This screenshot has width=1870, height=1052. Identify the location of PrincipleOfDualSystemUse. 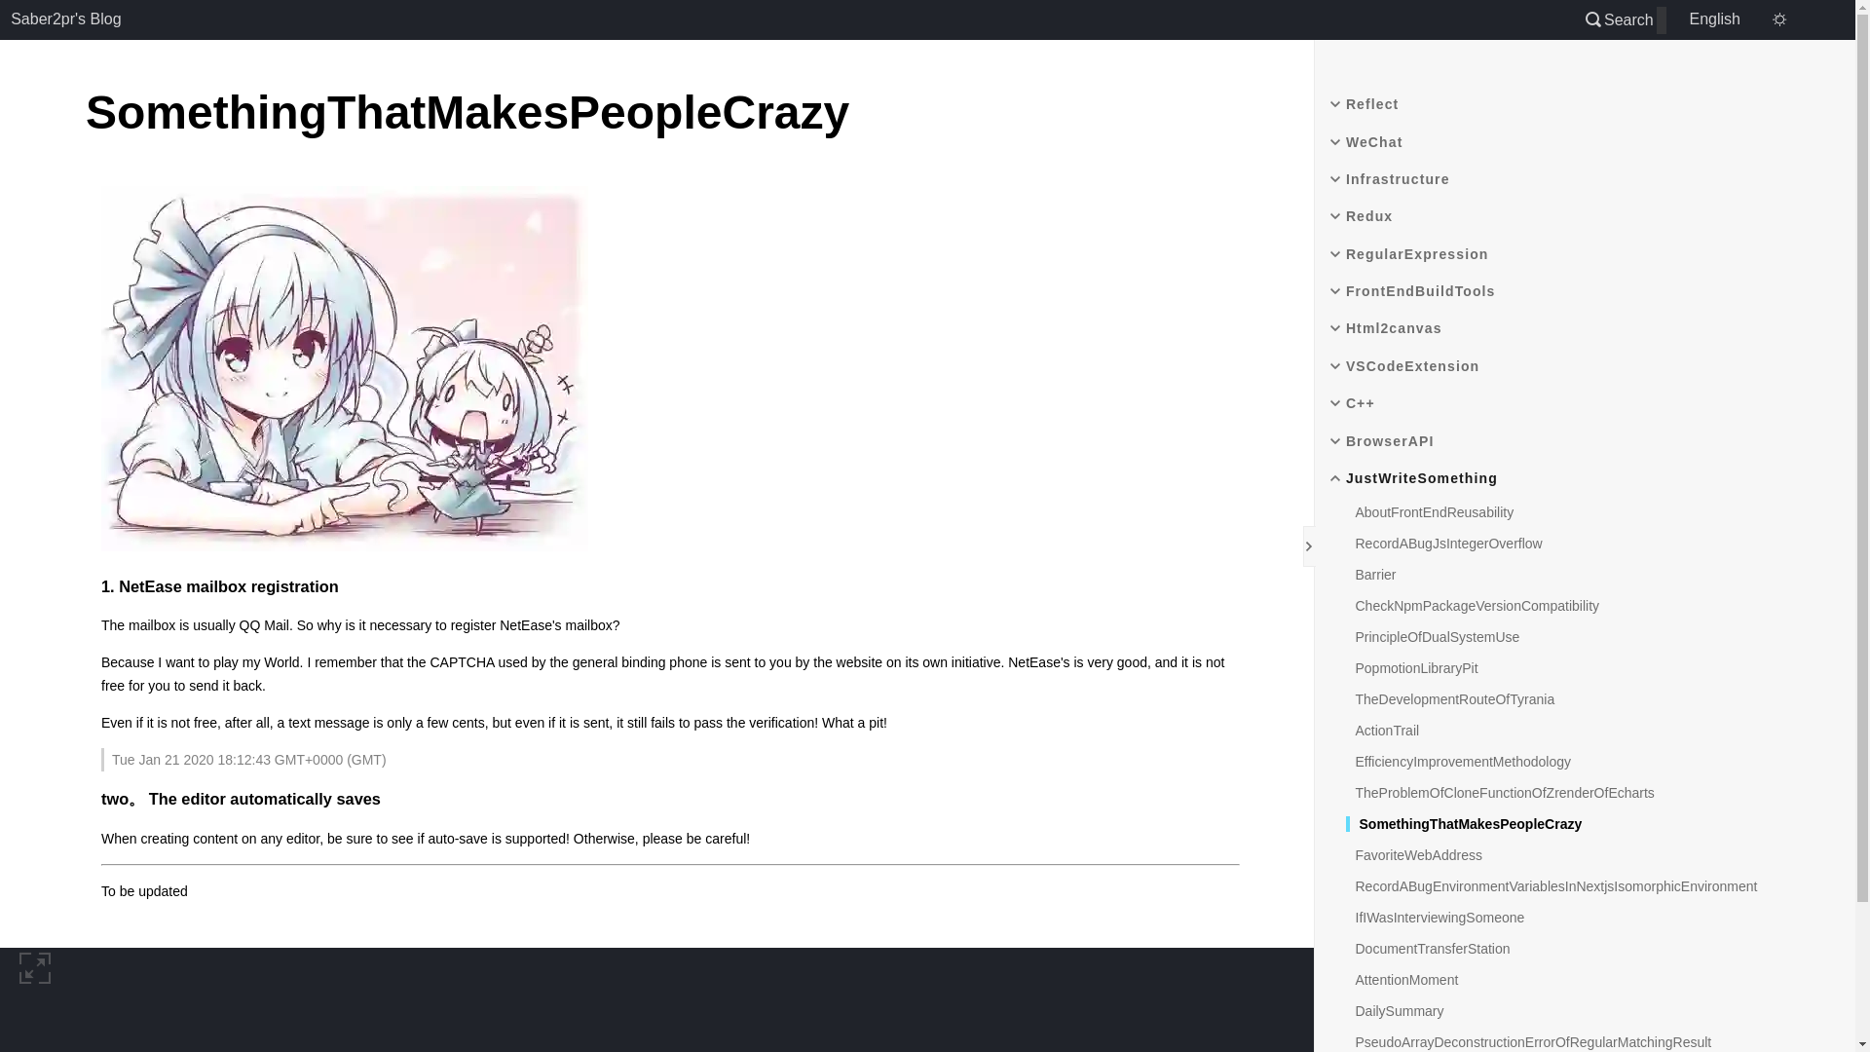
(1433, 637).